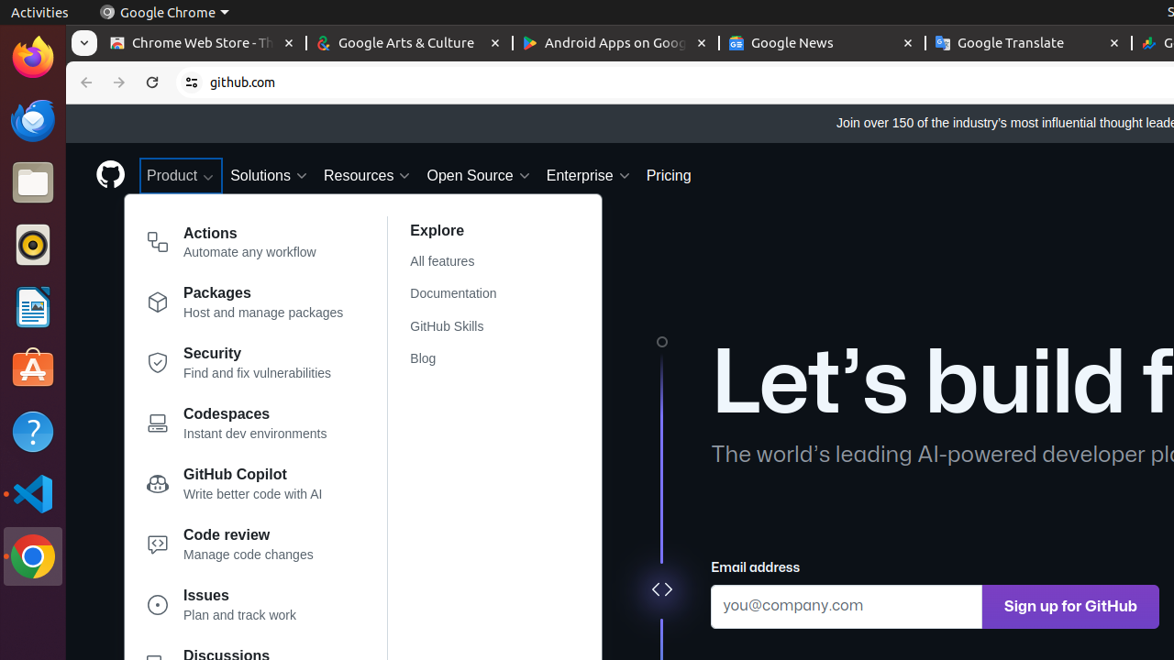  Describe the element at coordinates (33, 493) in the screenshot. I see `Visual Studio Code` at that location.